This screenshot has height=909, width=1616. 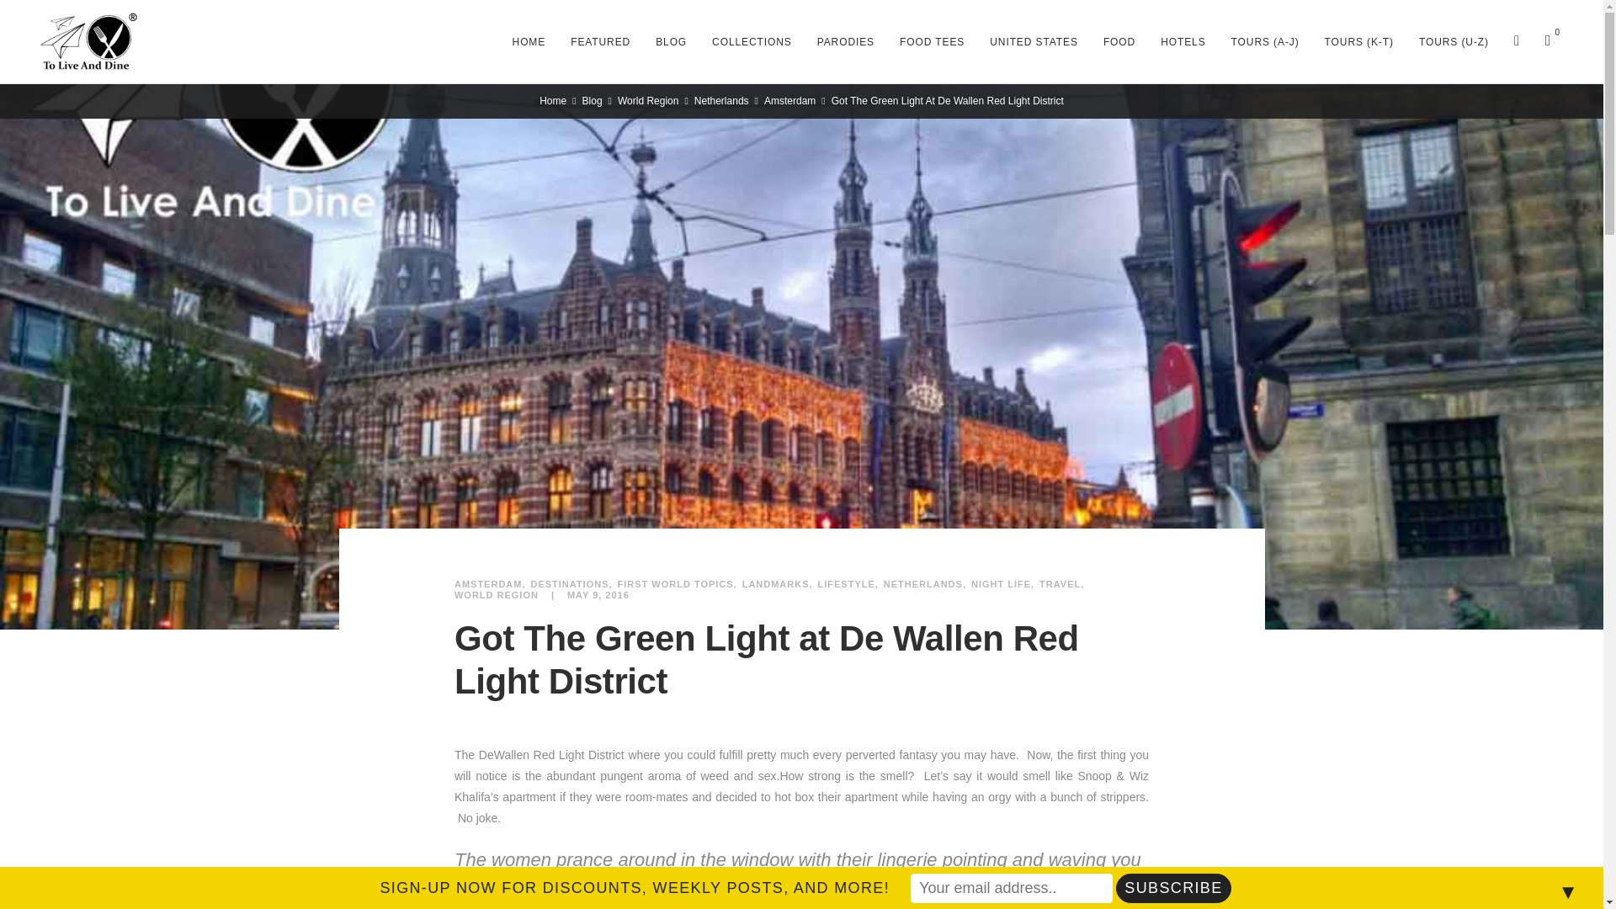 What do you see at coordinates (571, 584) in the screenshot?
I see `Destinations` at bounding box center [571, 584].